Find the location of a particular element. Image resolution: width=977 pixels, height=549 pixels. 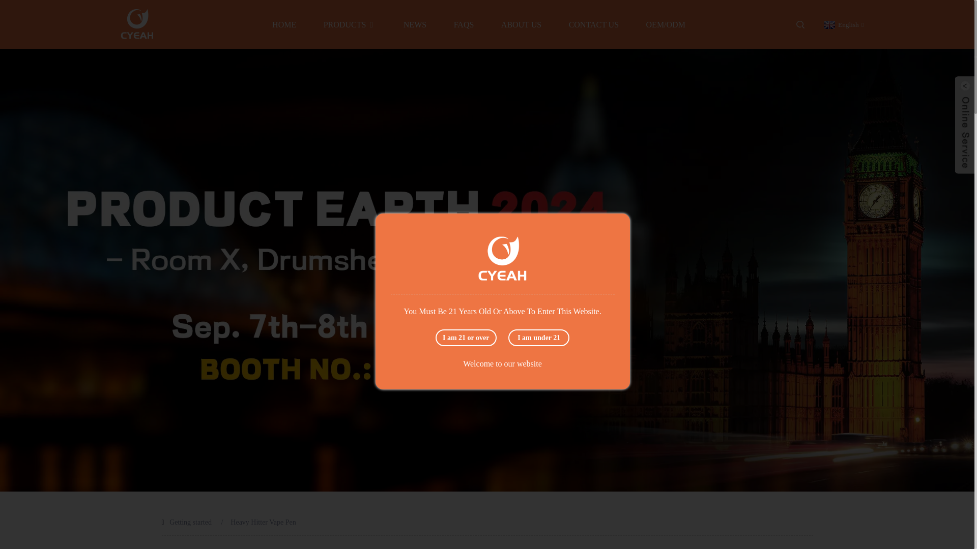

Getting started is located at coordinates (190, 522).